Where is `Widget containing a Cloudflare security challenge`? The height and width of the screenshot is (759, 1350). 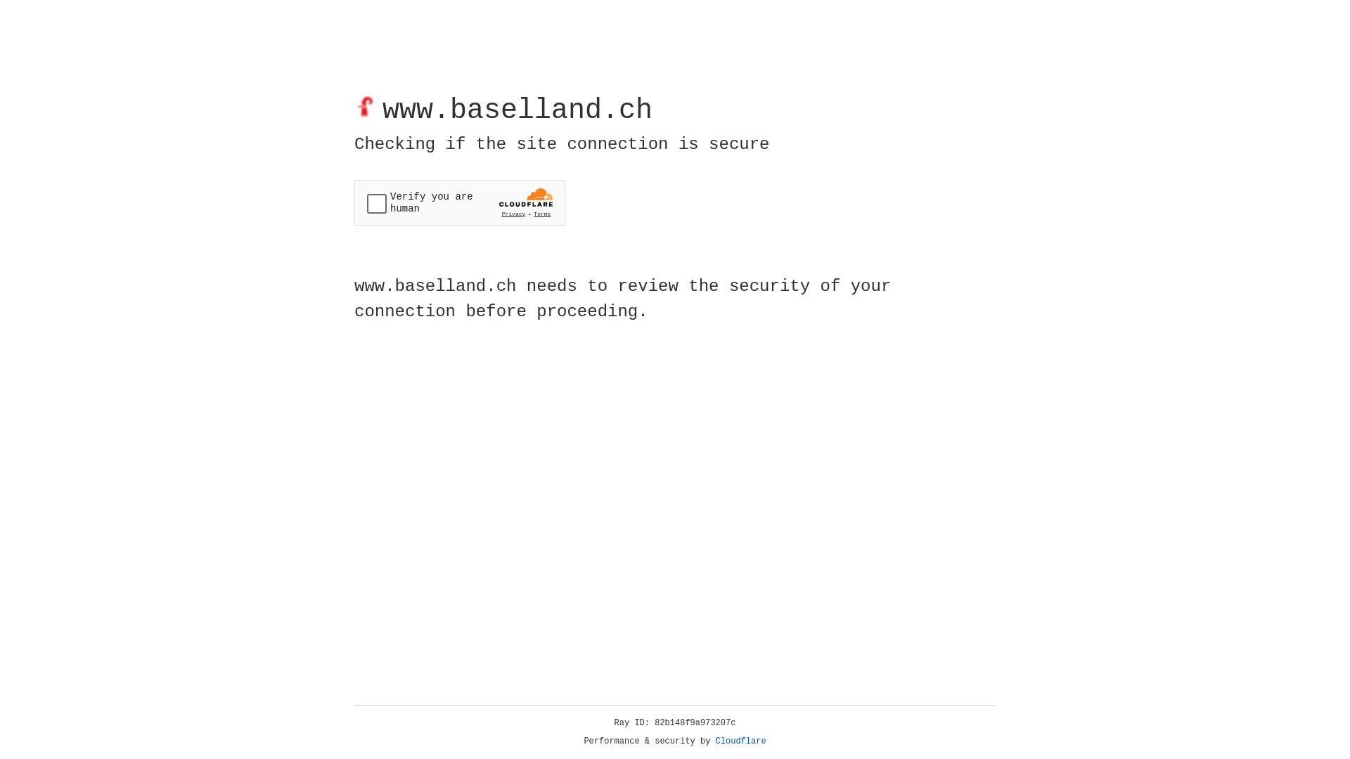 Widget containing a Cloudflare security challenge is located at coordinates (460, 202).